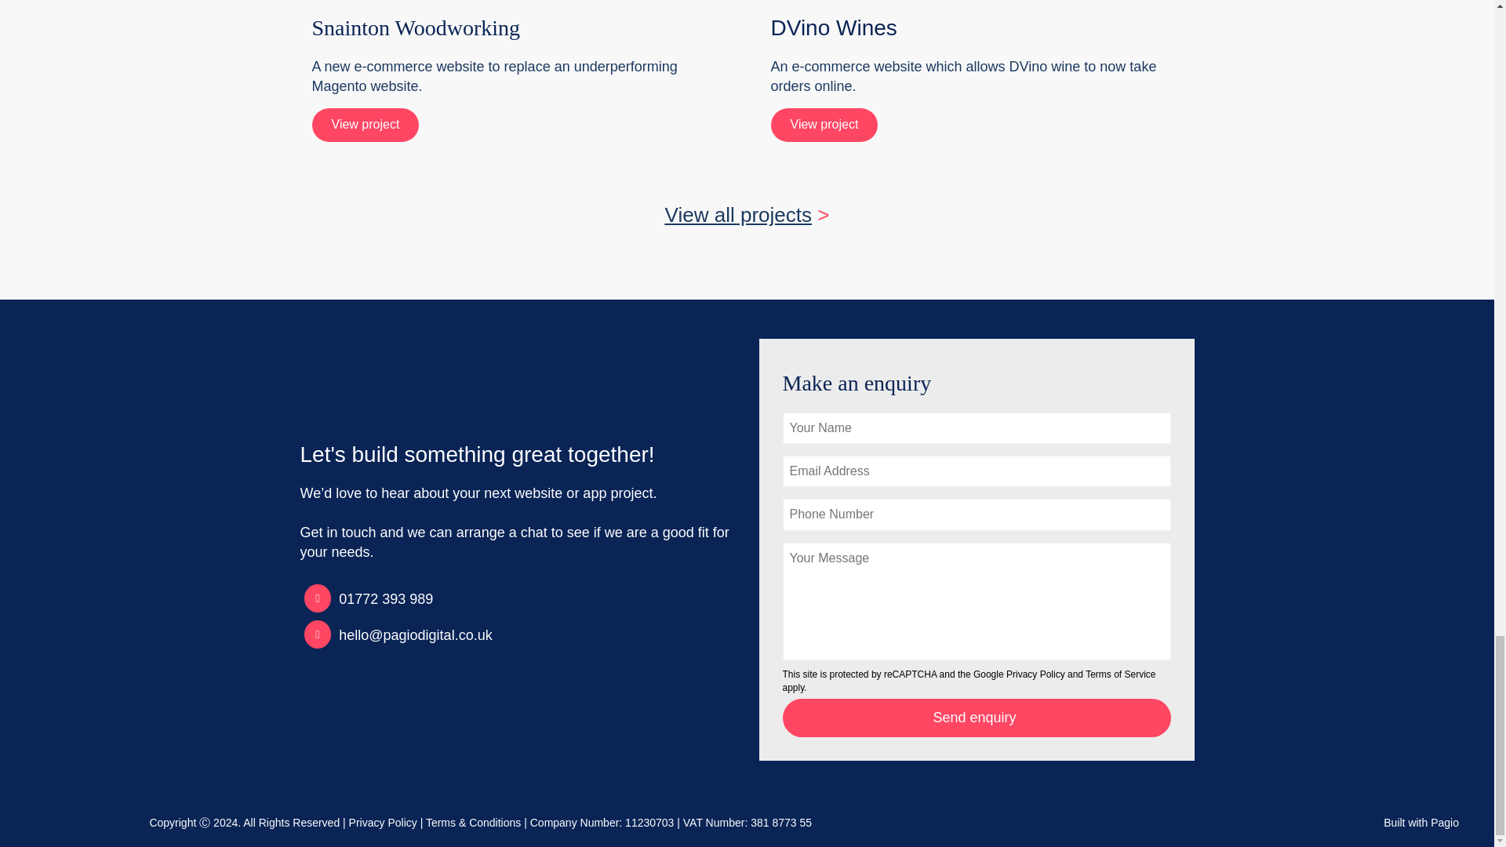  I want to click on View project, so click(824, 125).